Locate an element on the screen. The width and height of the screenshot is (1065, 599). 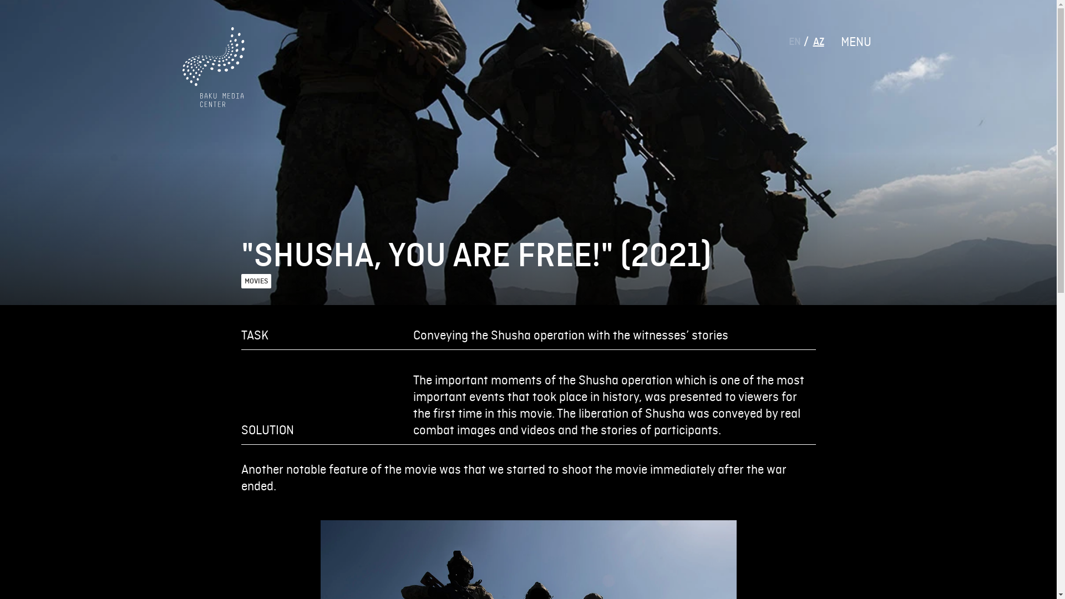
EN is located at coordinates (795, 41).